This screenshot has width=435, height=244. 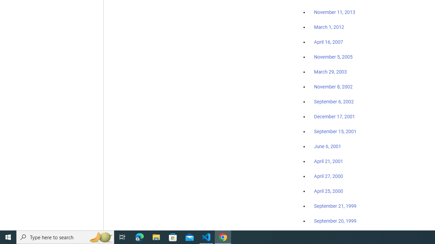 What do you see at coordinates (334, 101) in the screenshot?
I see `September 6, 2002` at bounding box center [334, 101].